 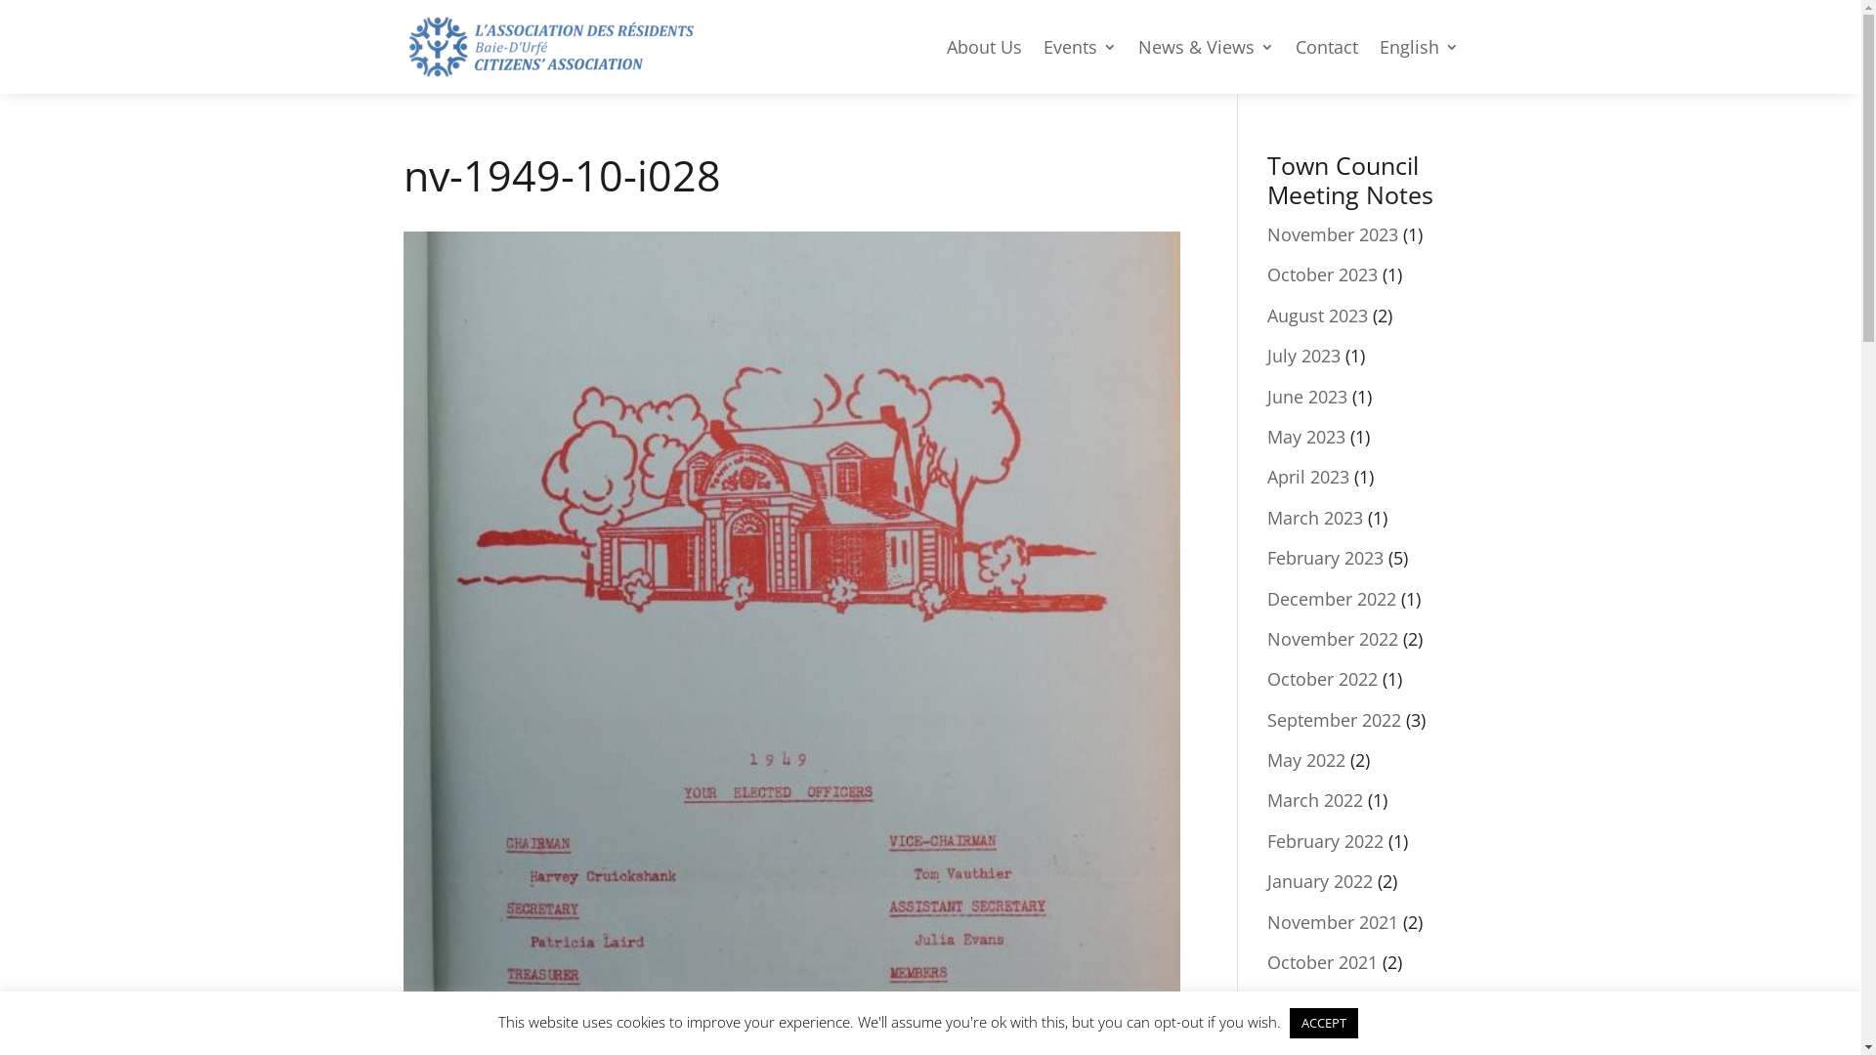 What do you see at coordinates (1315, 800) in the screenshot?
I see `March 2022` at bounding box center [1315, 800].